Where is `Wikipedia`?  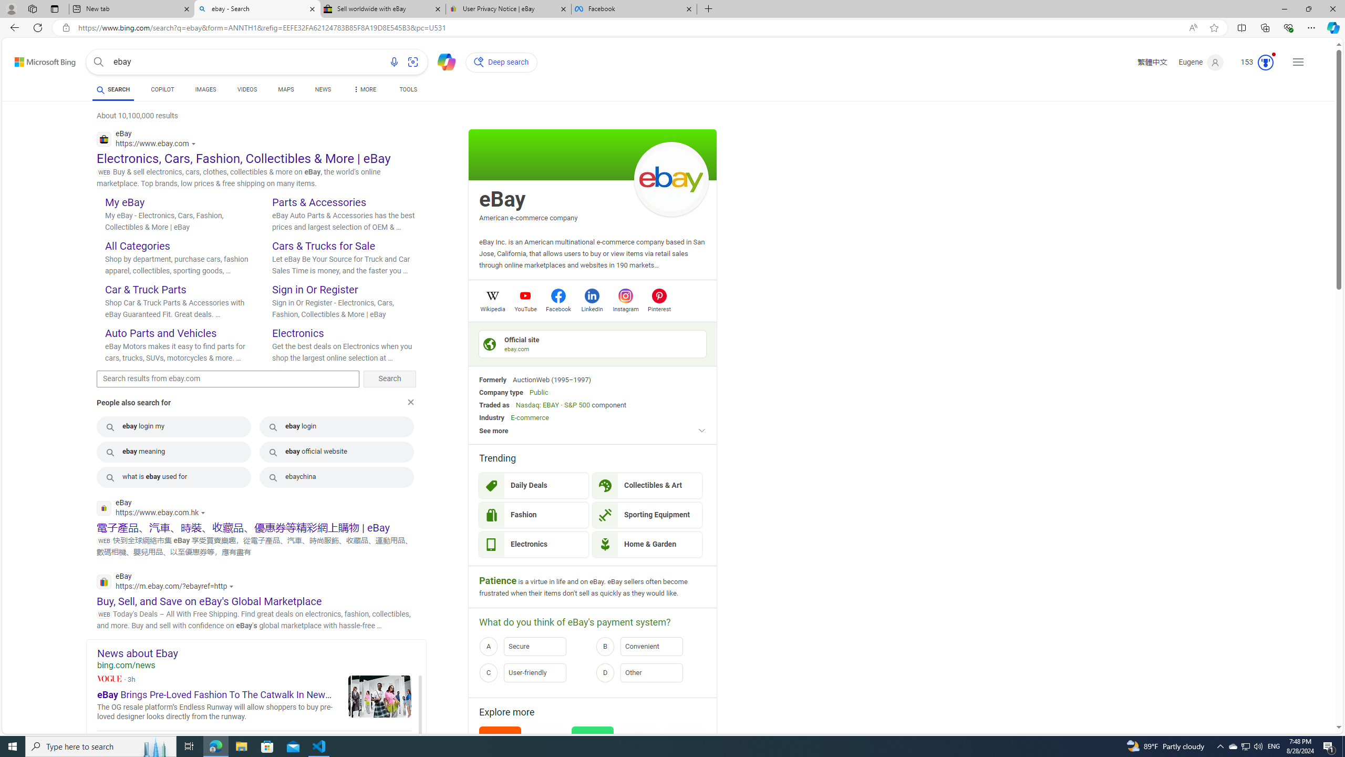 Wikipedia is located at coordinates (493, 308).